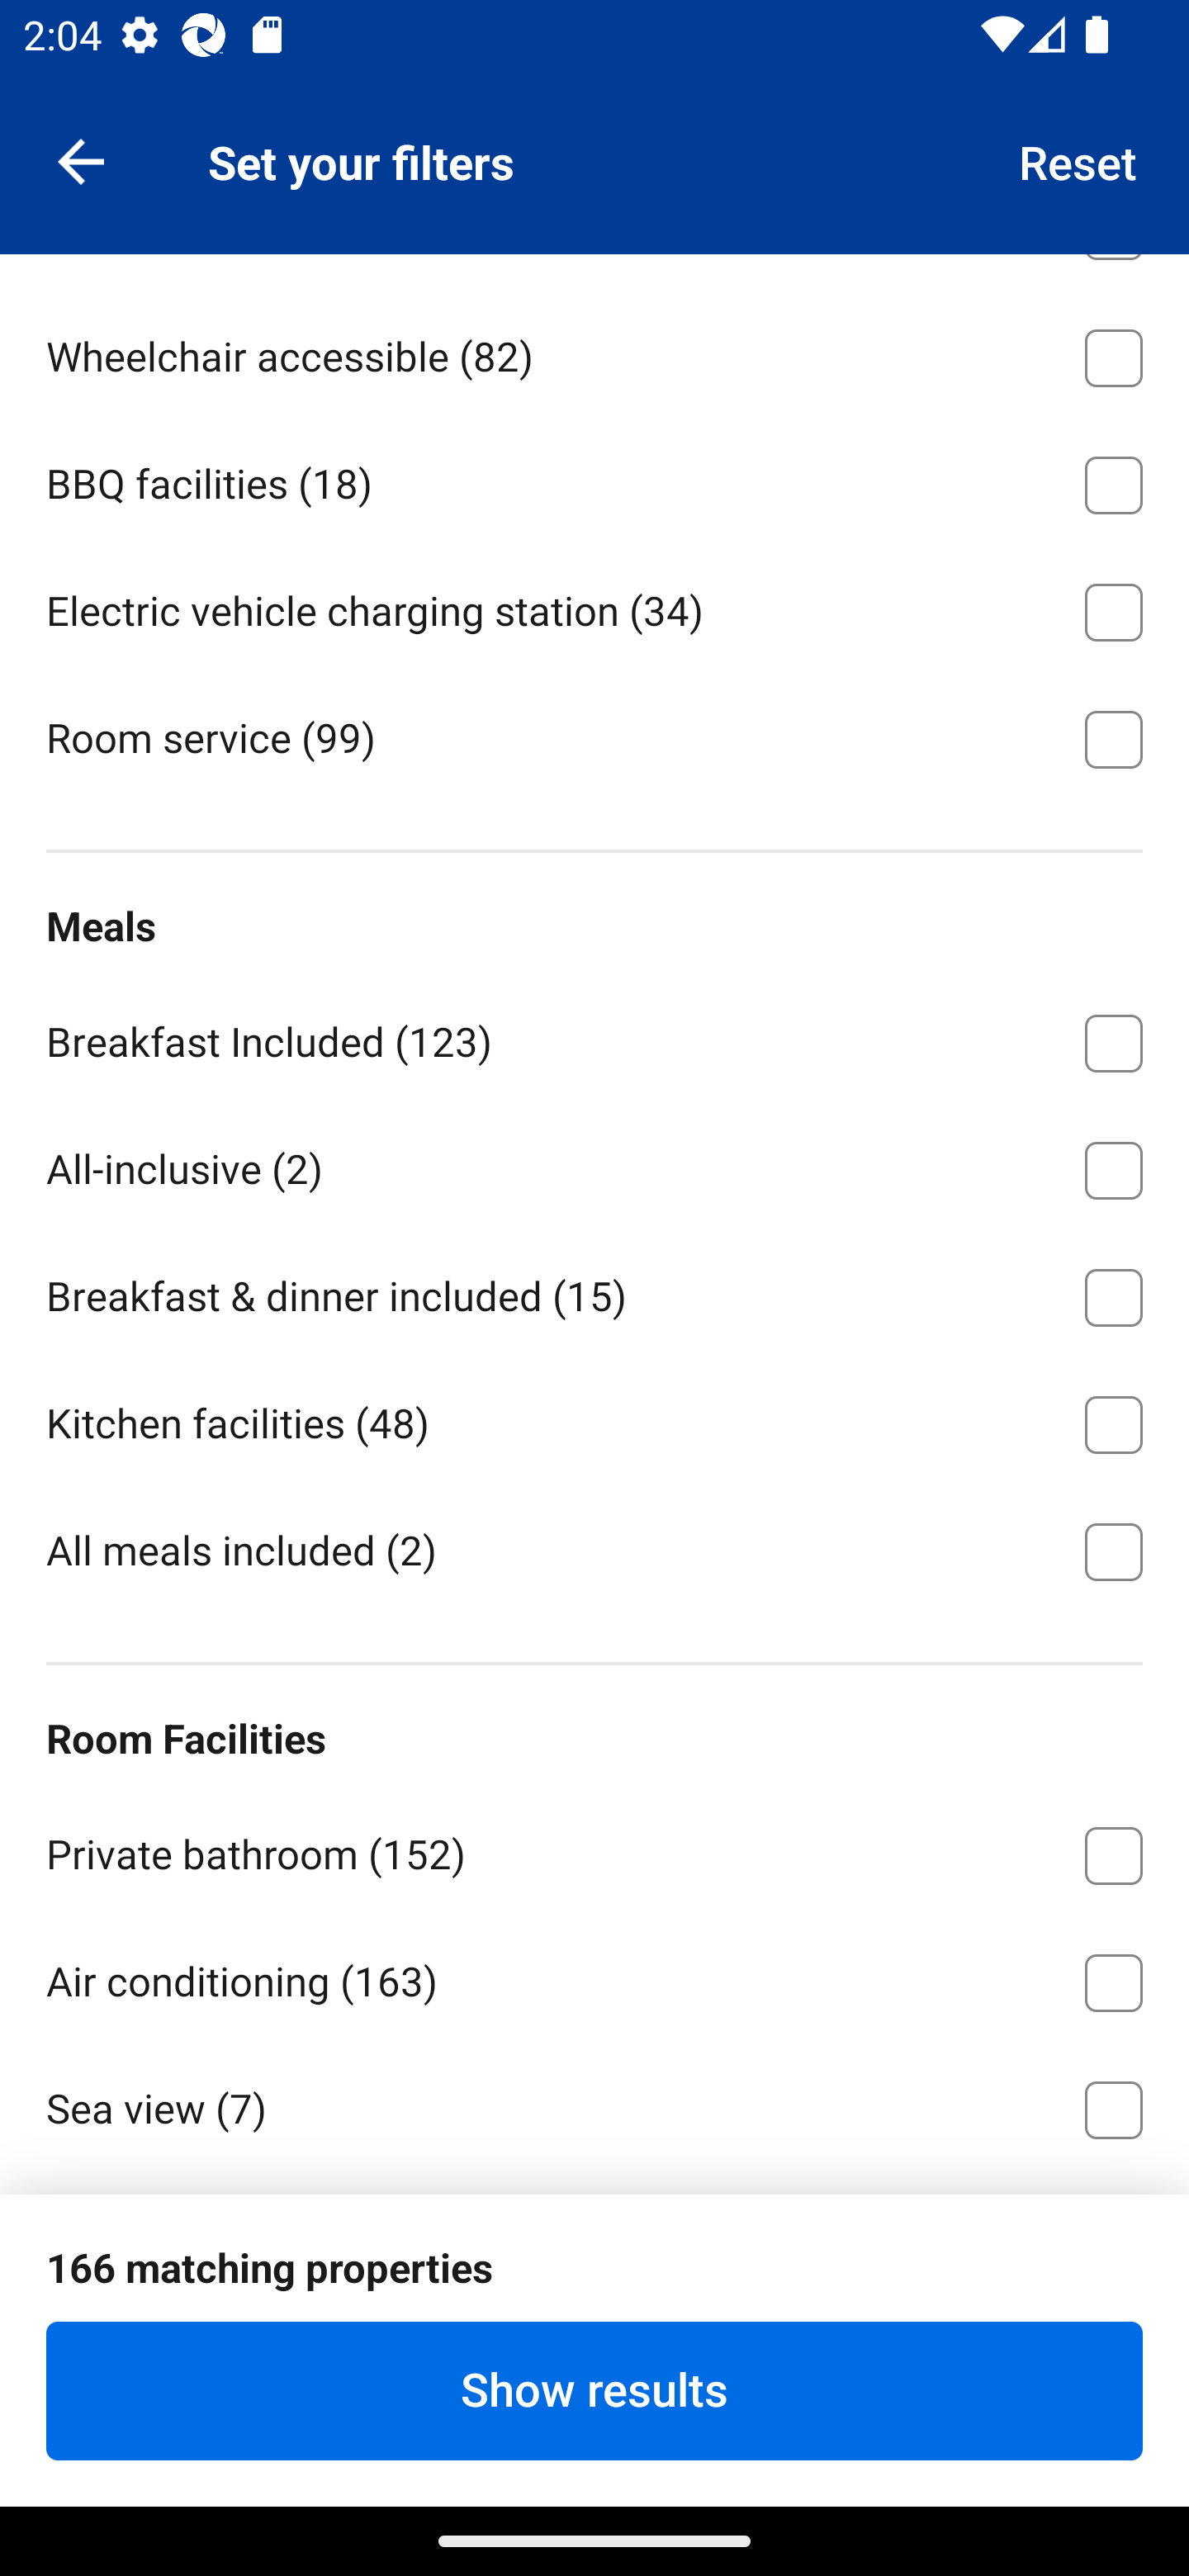  Describe the element at coordinates (594, 353) in the screenshot. I see `Wheelchair accessible ⁦(82)` at that location.